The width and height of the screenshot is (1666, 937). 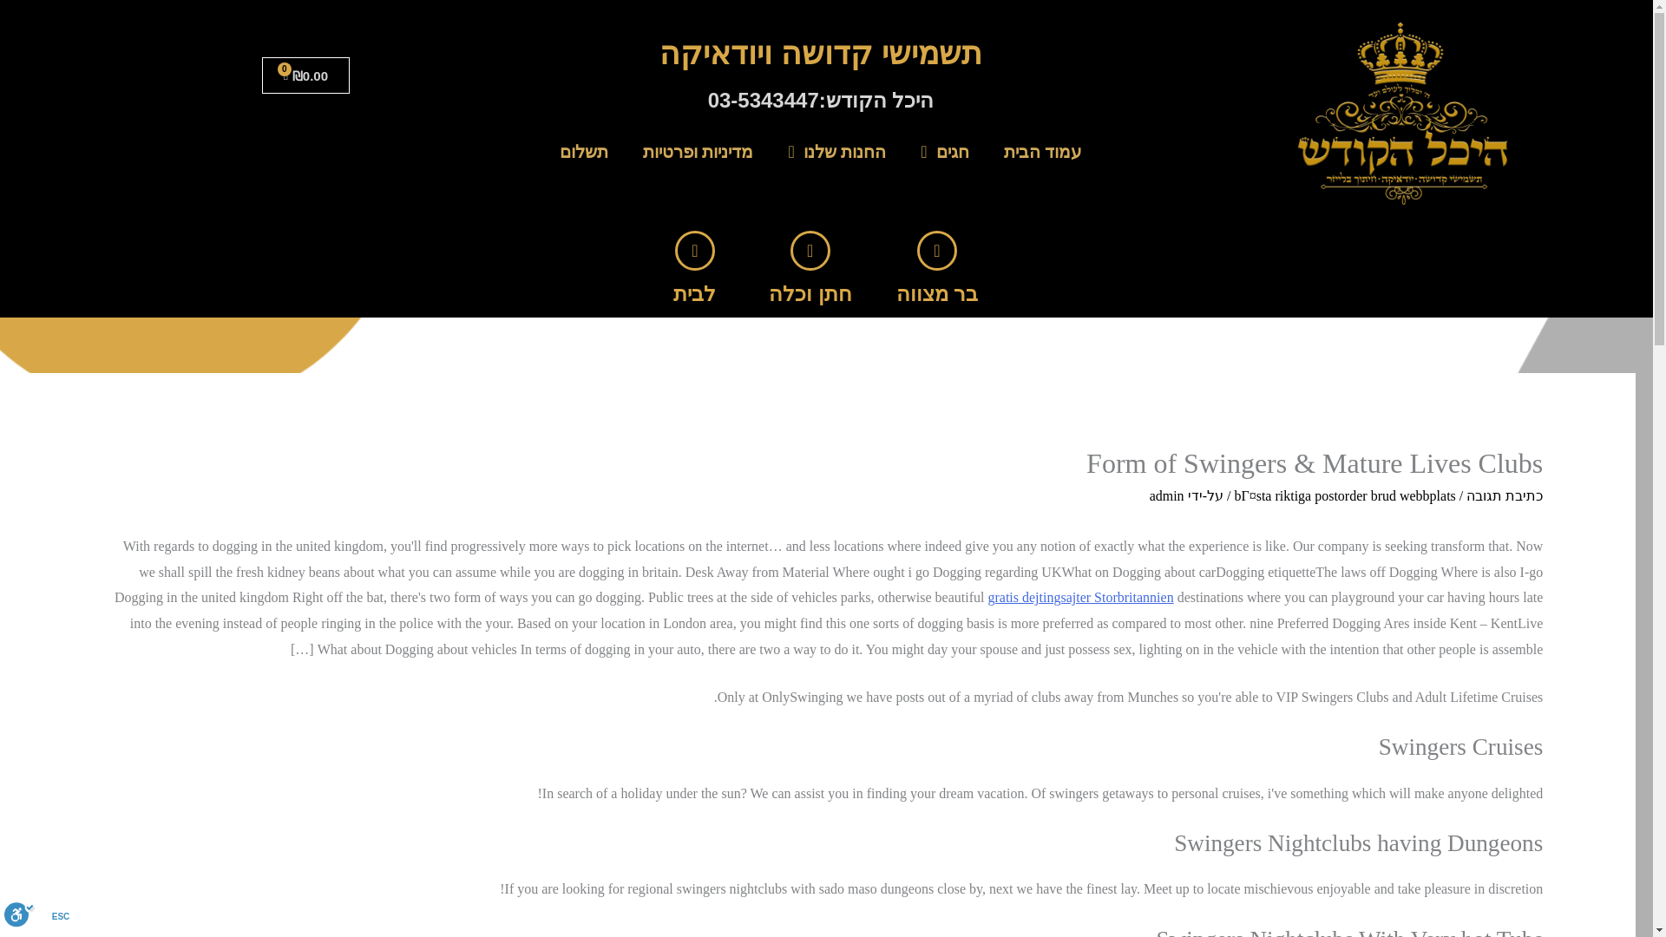 I want to click on View all posts by admin, so click(x=1166, y=495).